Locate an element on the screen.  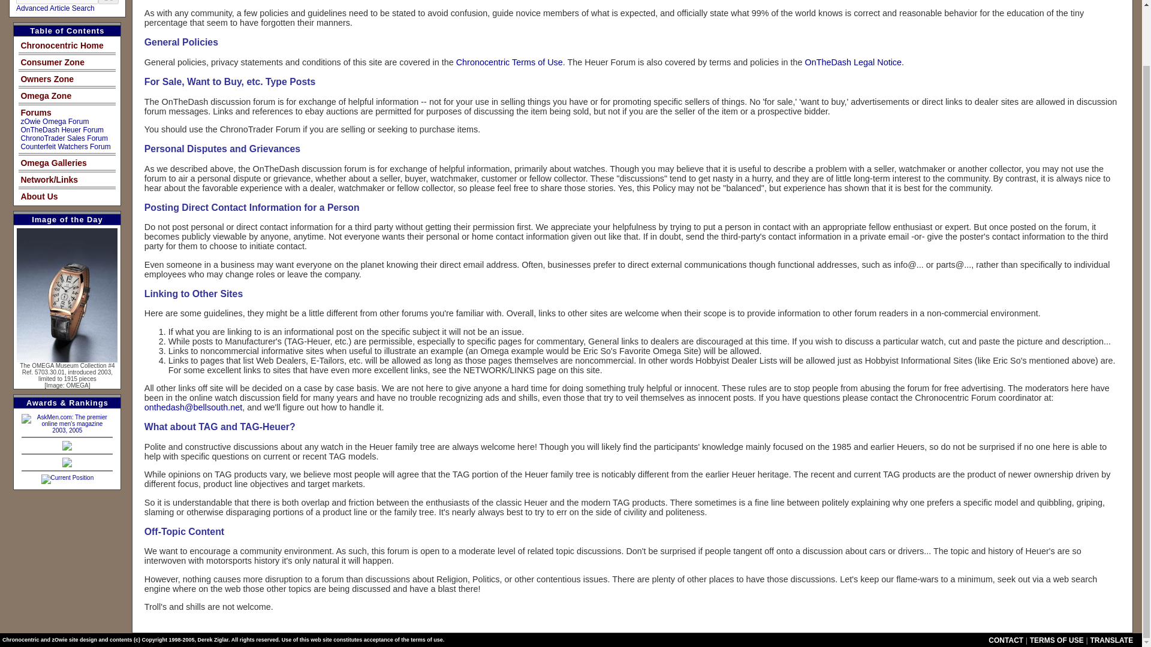
ChronoTrader Sales Forum is located at coordinates (64, 138).